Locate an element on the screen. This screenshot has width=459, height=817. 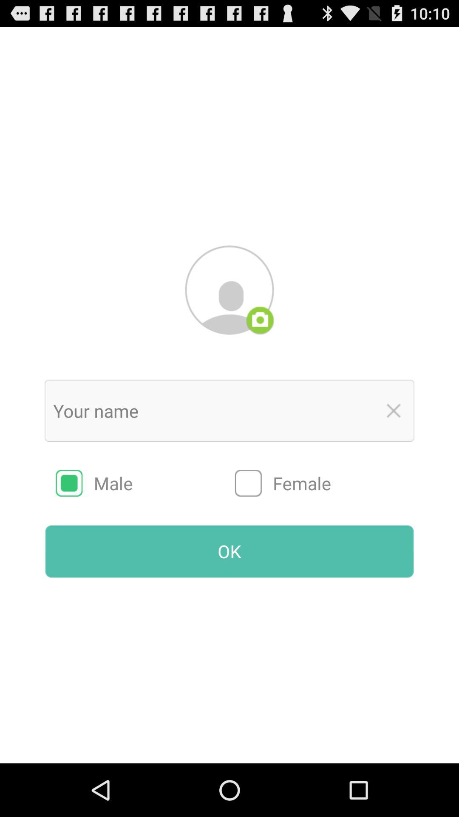
click the icon on the left is located at coordinates (145, 483).